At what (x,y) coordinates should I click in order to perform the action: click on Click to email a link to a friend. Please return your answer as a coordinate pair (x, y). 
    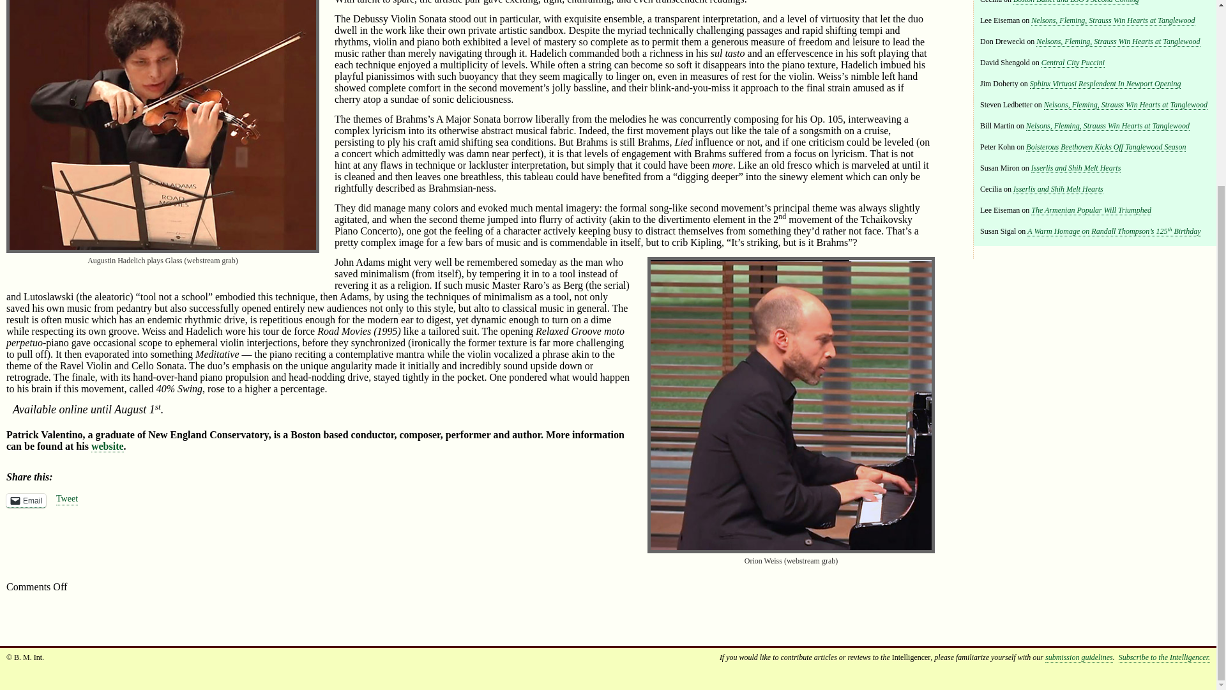
    Looking at the image, I should click on (26, 501).